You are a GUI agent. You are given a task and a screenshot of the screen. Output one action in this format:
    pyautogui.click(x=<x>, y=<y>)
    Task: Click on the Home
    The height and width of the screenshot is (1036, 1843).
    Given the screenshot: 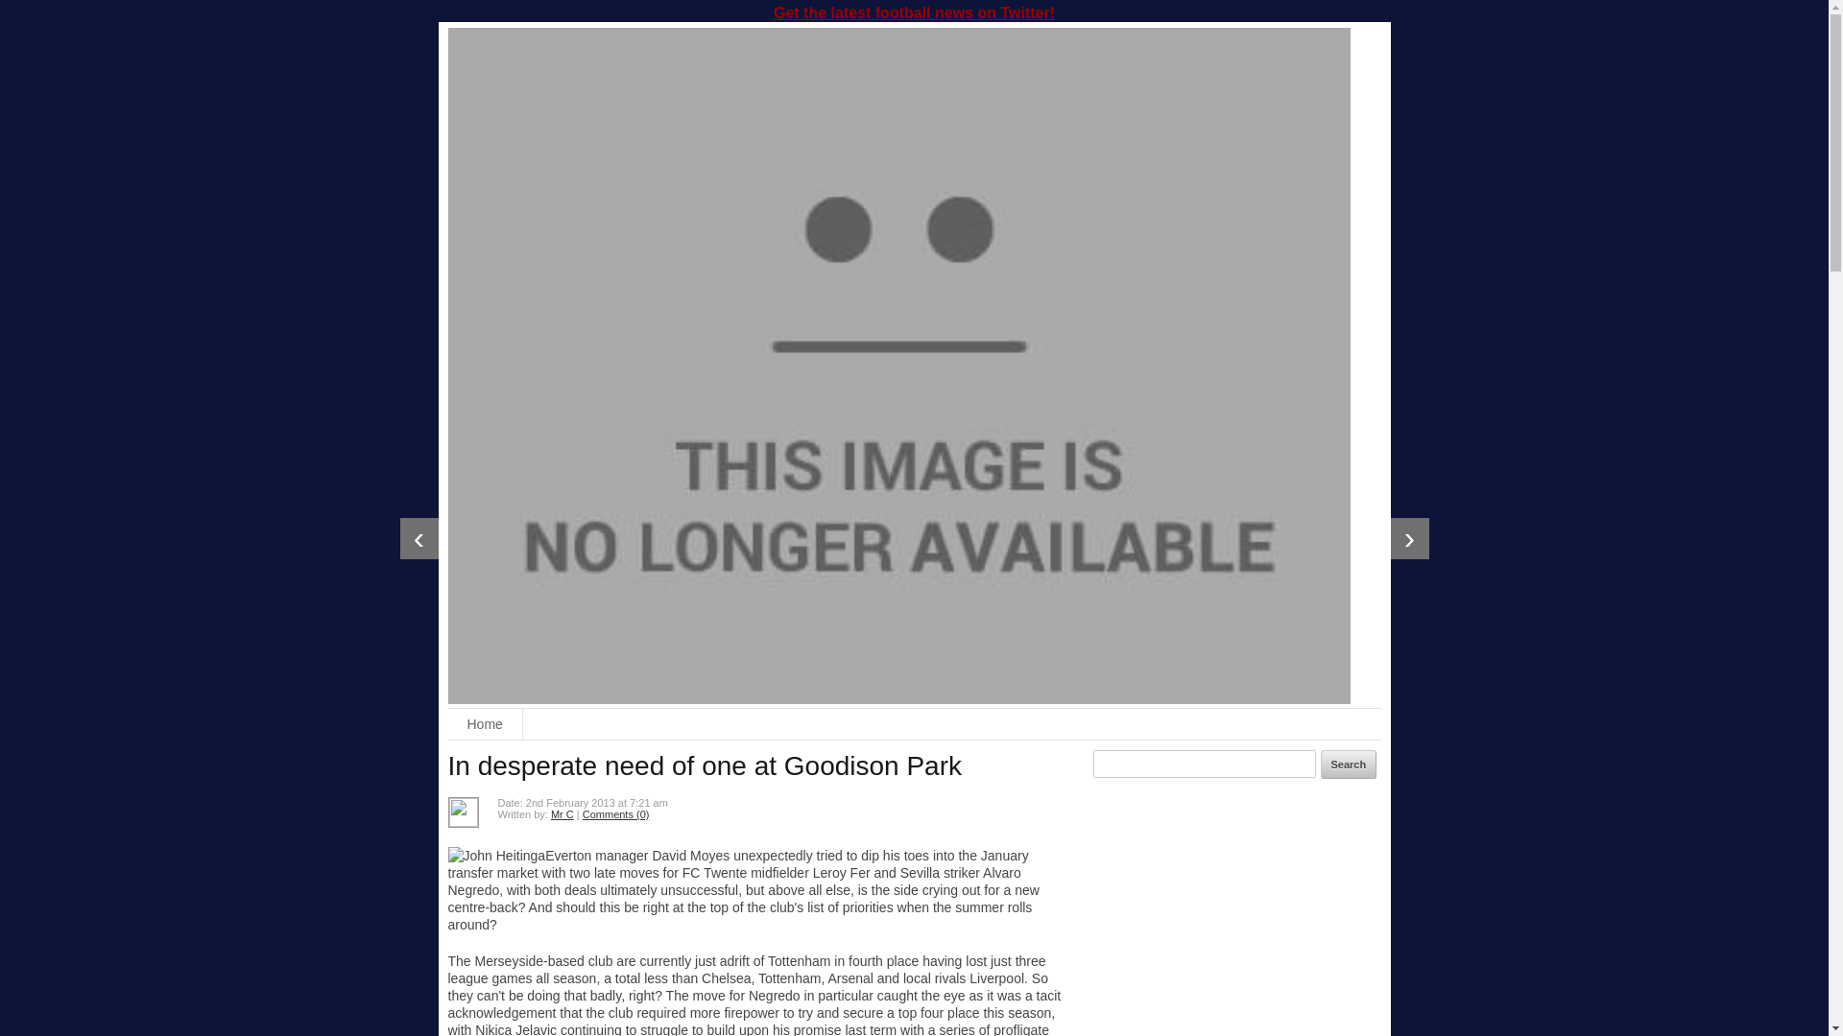 What is the action you would take?
    pyautogui.click(x=484, y=723)
    